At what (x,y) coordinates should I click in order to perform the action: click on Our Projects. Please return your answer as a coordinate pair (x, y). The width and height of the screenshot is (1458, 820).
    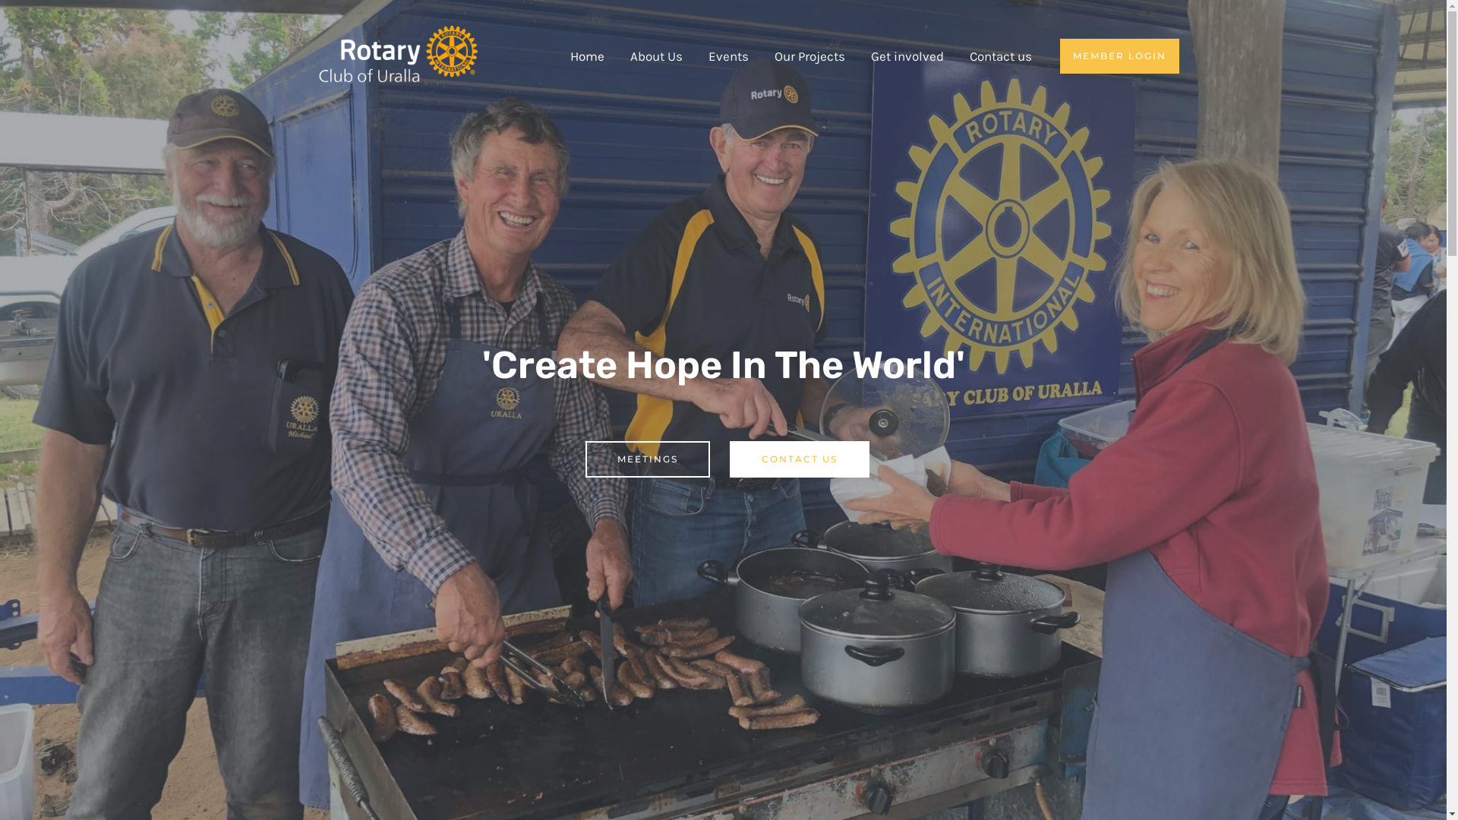
    Looking at the image, I should click on (809, 56).